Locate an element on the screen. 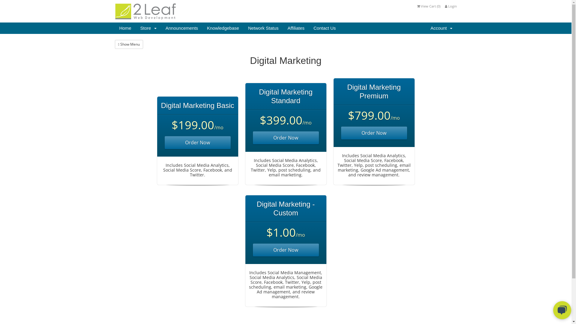  Order Now is located at coordinates (374, 133).